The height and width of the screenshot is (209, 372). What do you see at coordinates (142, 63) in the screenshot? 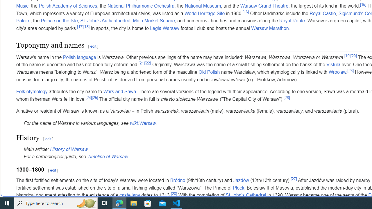
I see `[21]` at bounding box center [142, 63].